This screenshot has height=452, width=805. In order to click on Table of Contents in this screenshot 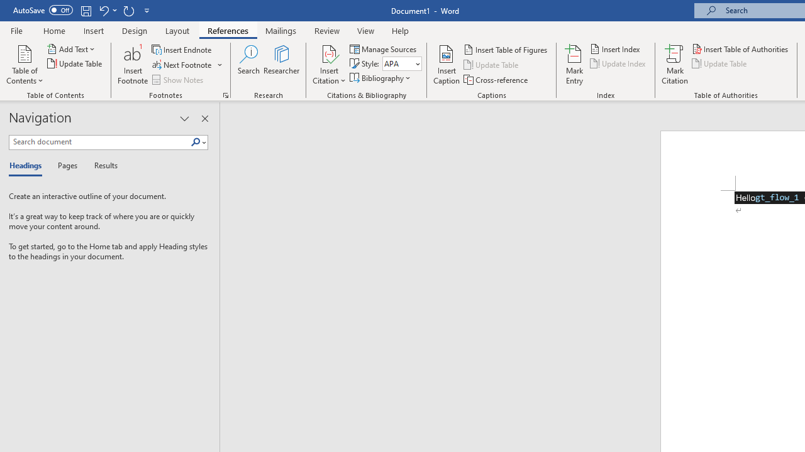, I will do `click(25, 64)`.